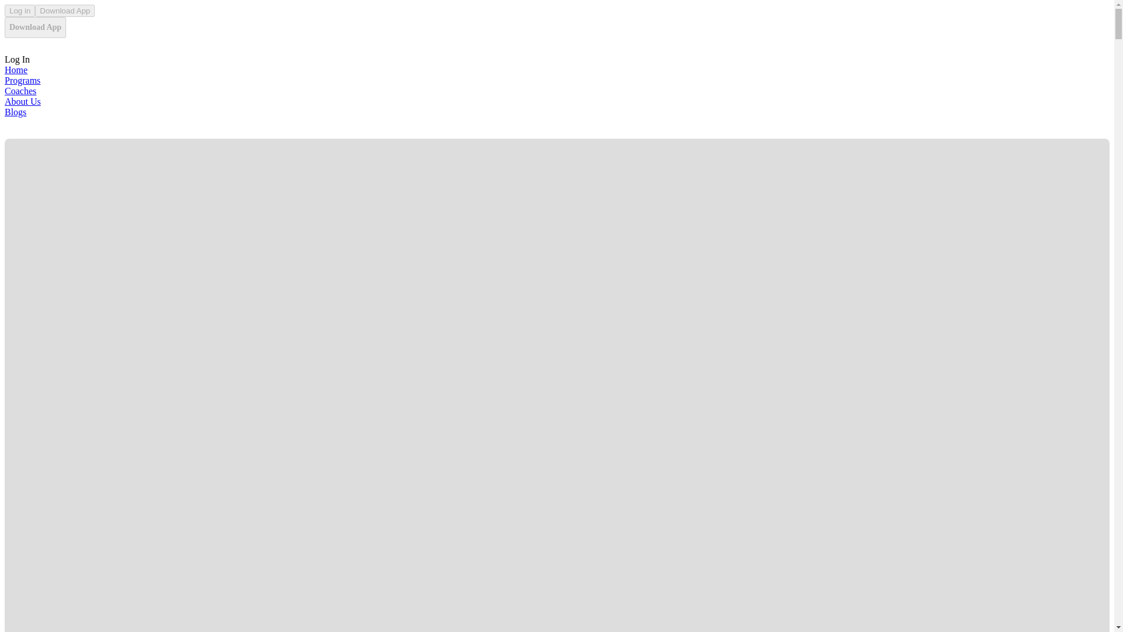 The height and width of the screenshot is (632, 1123). I want to click on Blogs, so click(15, 111).